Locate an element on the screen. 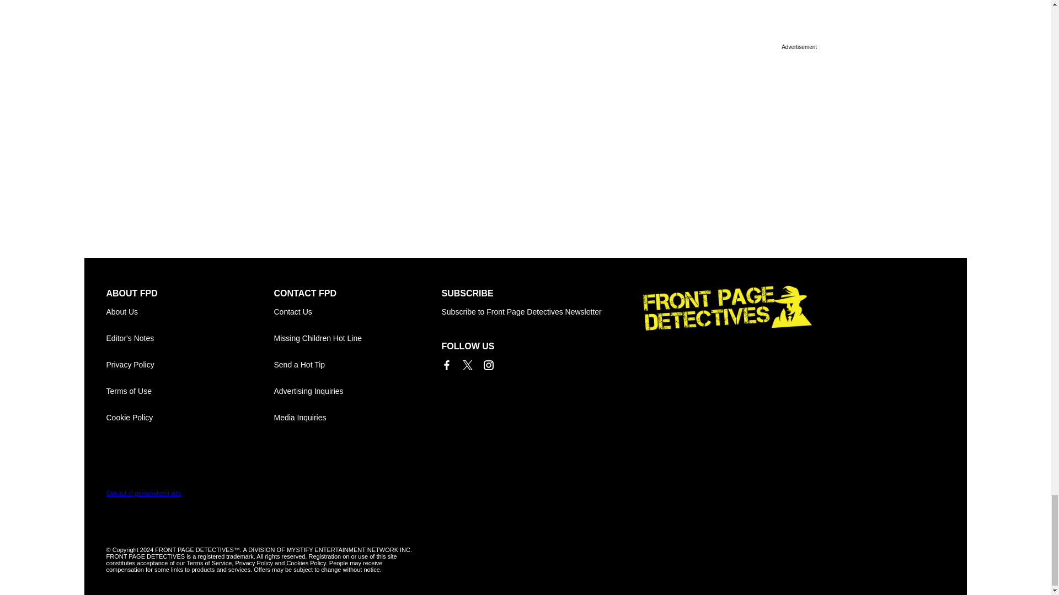 The height and width of the screenshot is (595, 1059). Link to Facebook is located at coordinates (446, 365).